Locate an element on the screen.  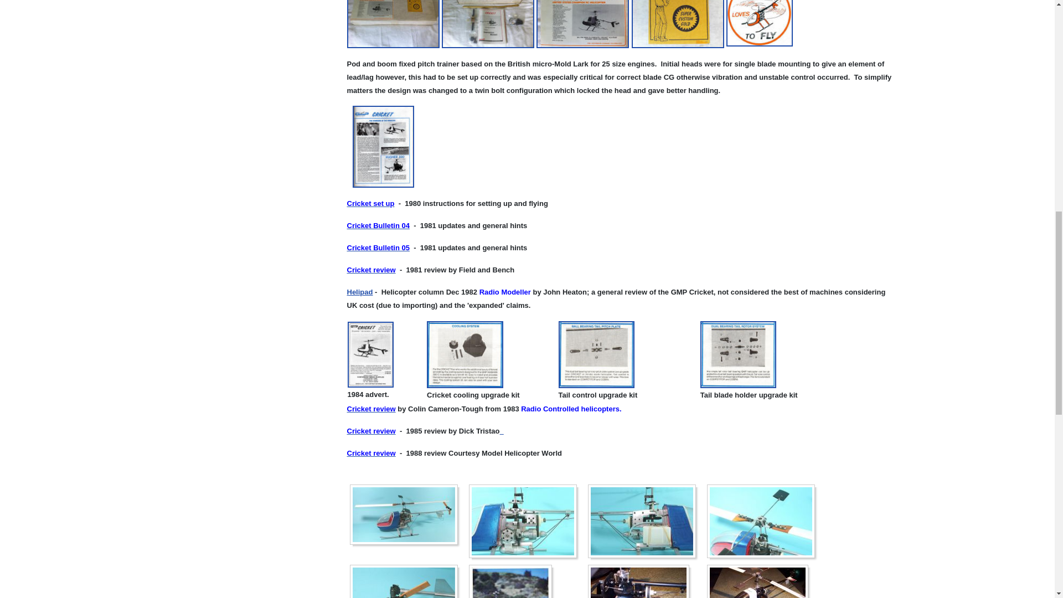
03a is located at coordinates (642, 520).